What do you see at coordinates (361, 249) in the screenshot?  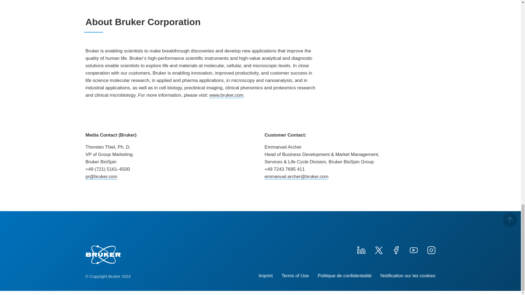 I see `linkedin` at bounding box center [361, 249].